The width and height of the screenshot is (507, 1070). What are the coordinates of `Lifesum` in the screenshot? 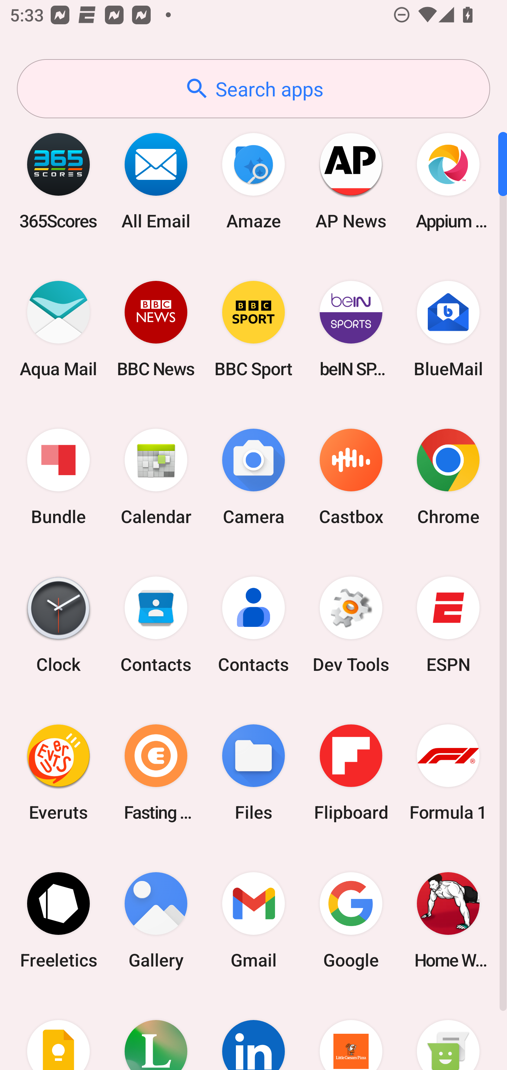 It's located at (156, 1032).